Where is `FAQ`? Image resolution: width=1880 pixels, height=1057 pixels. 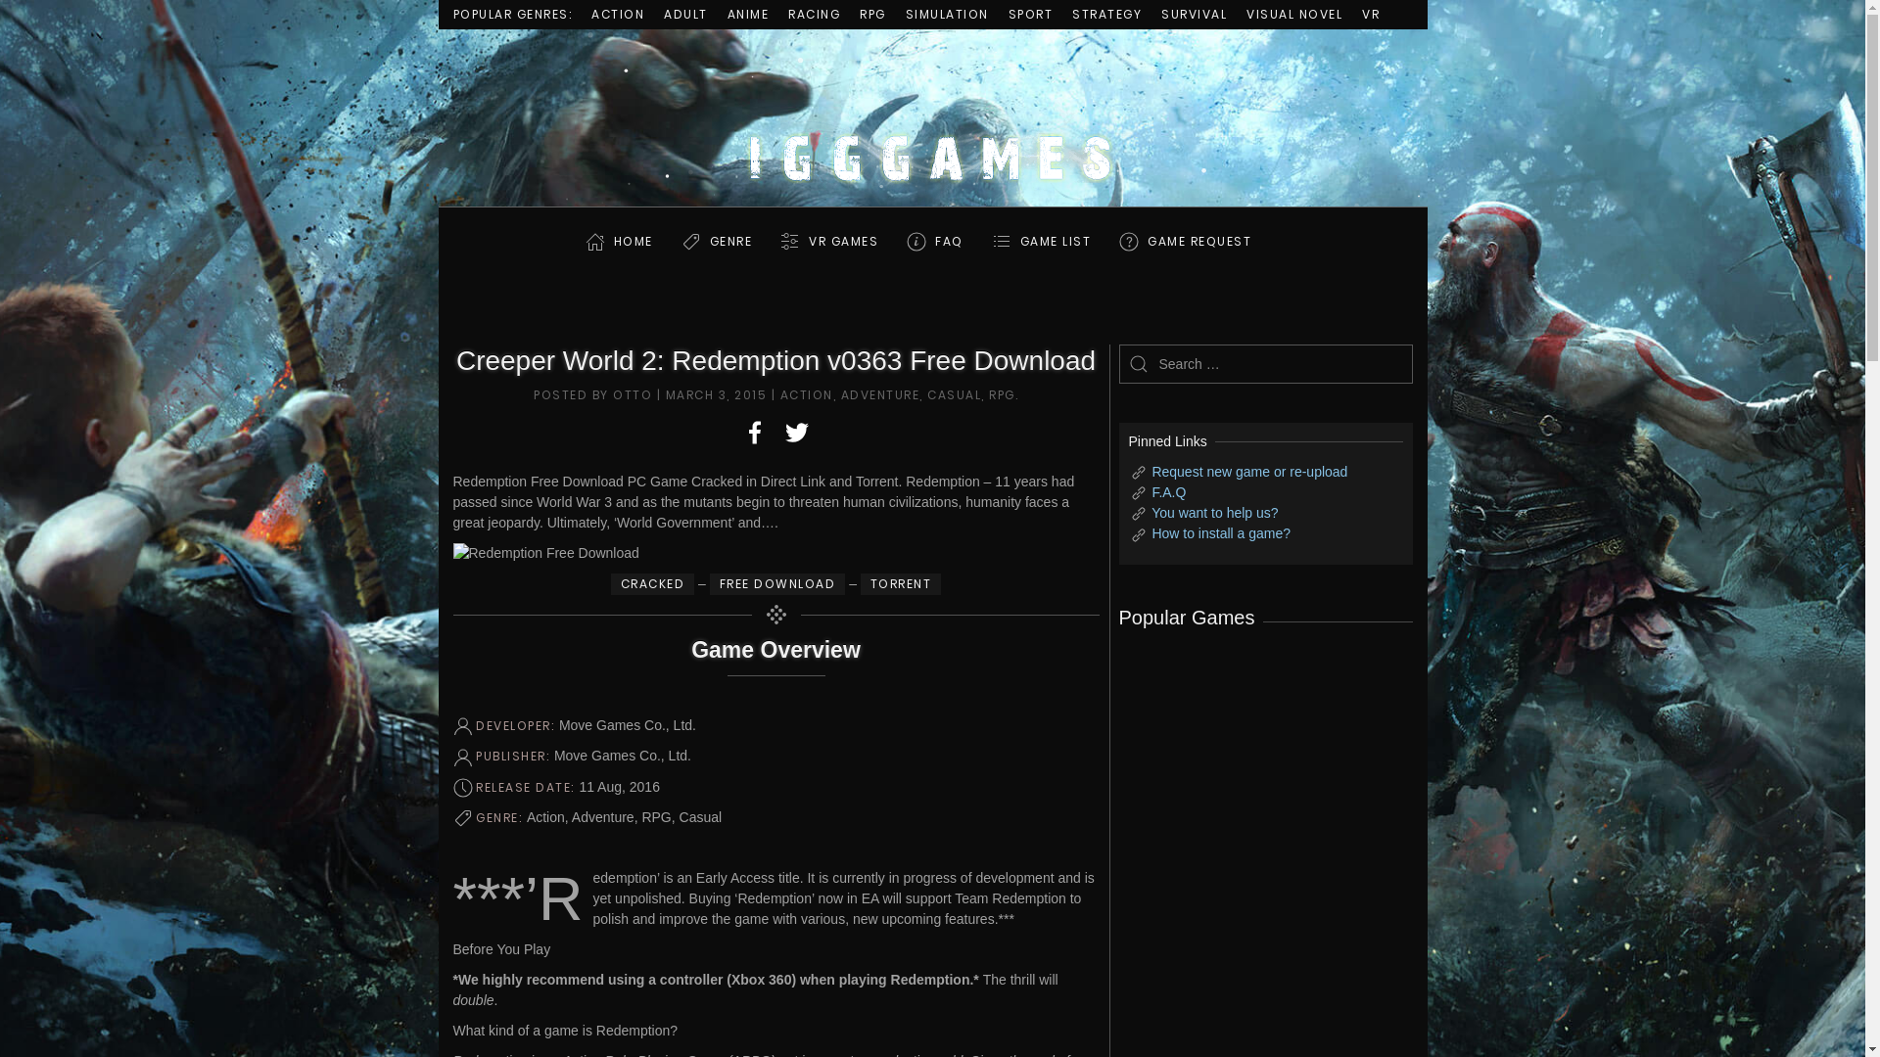
FAQ is located at coordinates (950, 242).